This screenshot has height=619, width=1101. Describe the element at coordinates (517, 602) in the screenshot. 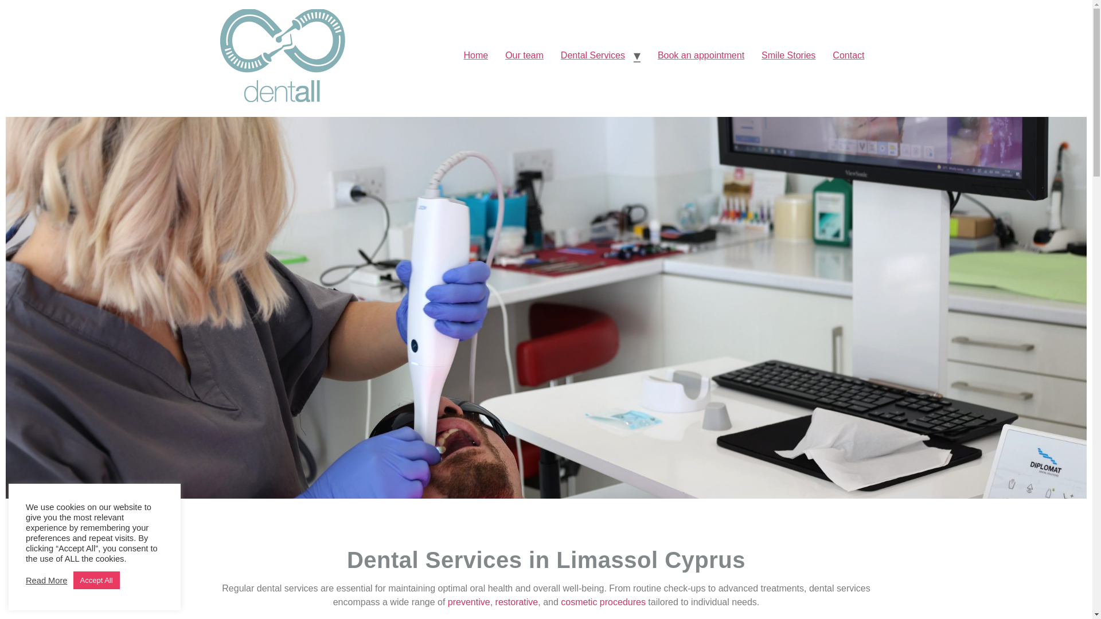

I see `restorative` at that location.